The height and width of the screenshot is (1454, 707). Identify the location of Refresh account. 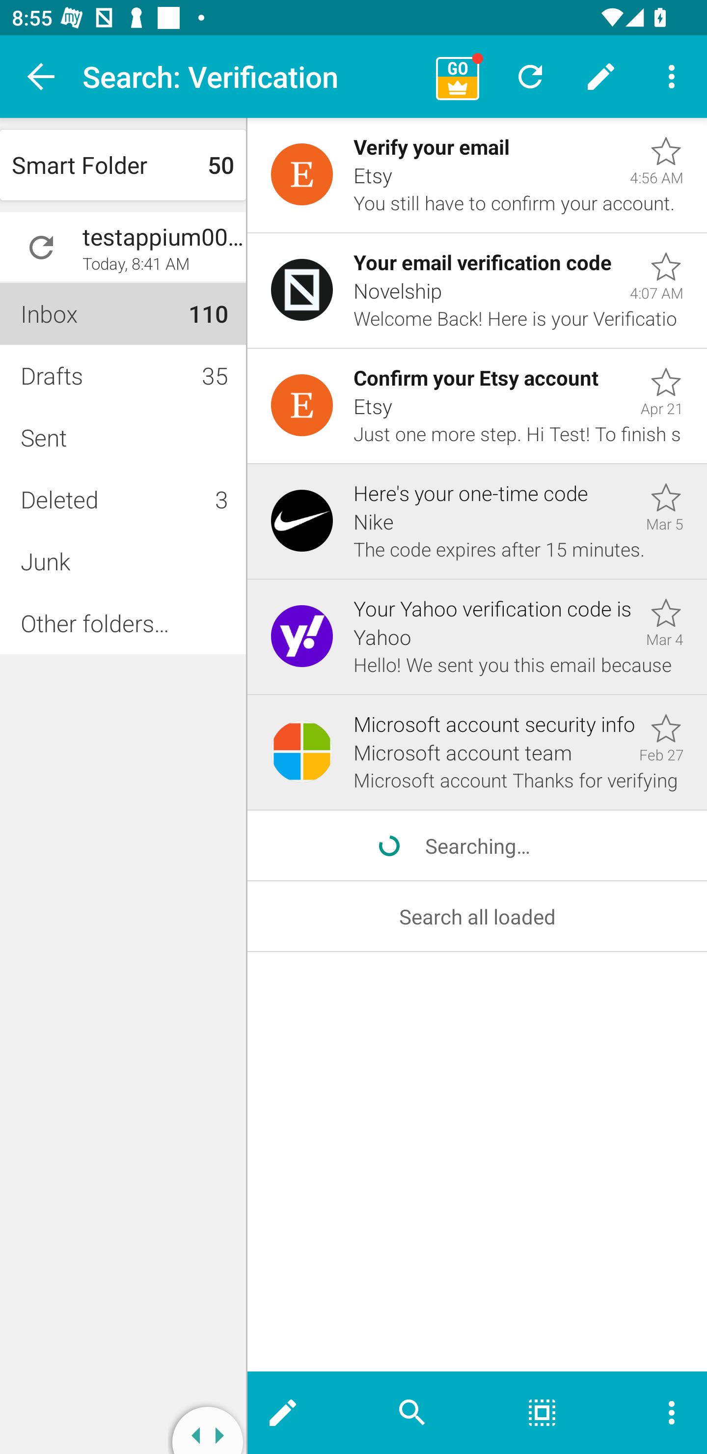
(41, 248).